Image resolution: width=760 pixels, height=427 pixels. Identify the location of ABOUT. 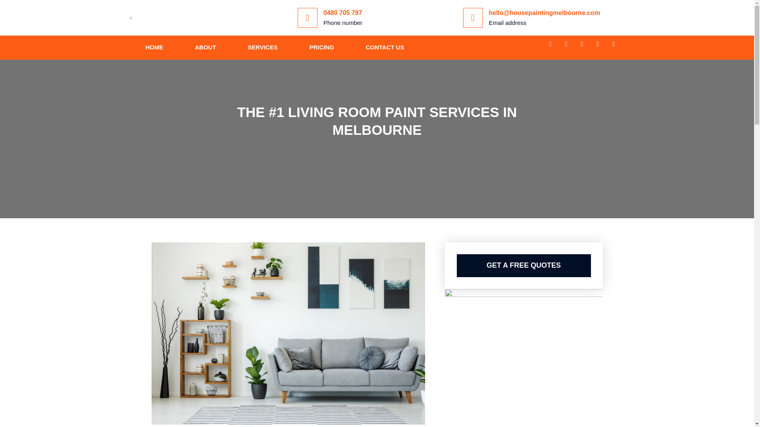
(205, 47).